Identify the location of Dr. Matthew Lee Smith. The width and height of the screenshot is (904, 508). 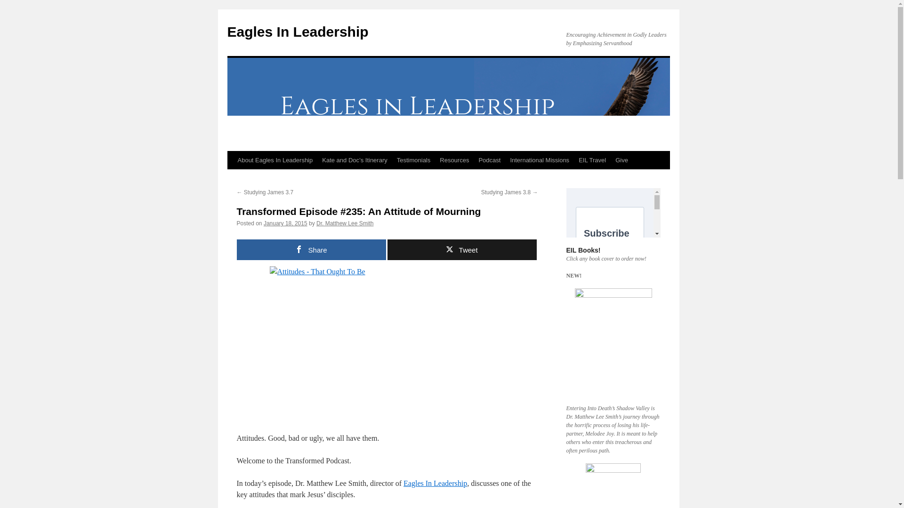
(345, 223).